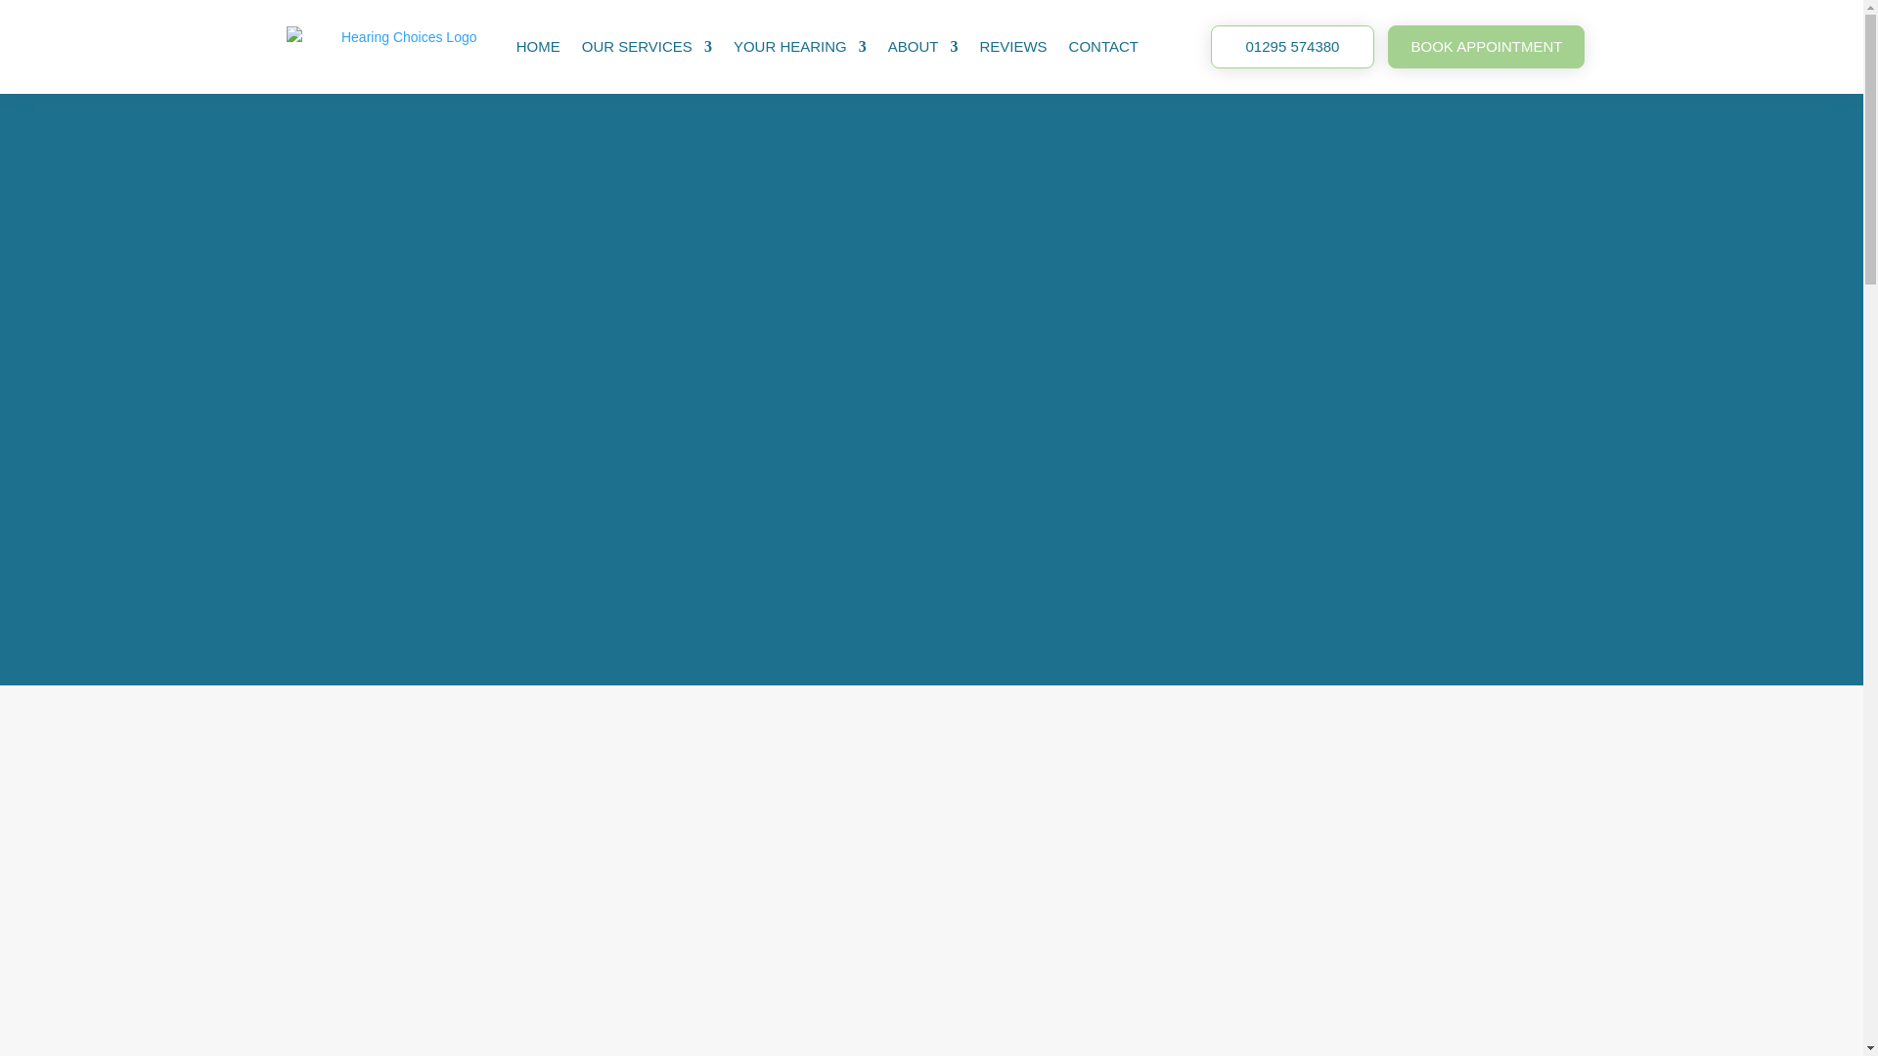 The image size is (1878, 1056). I want to click on YOUR HEARING, so click(800, 47).